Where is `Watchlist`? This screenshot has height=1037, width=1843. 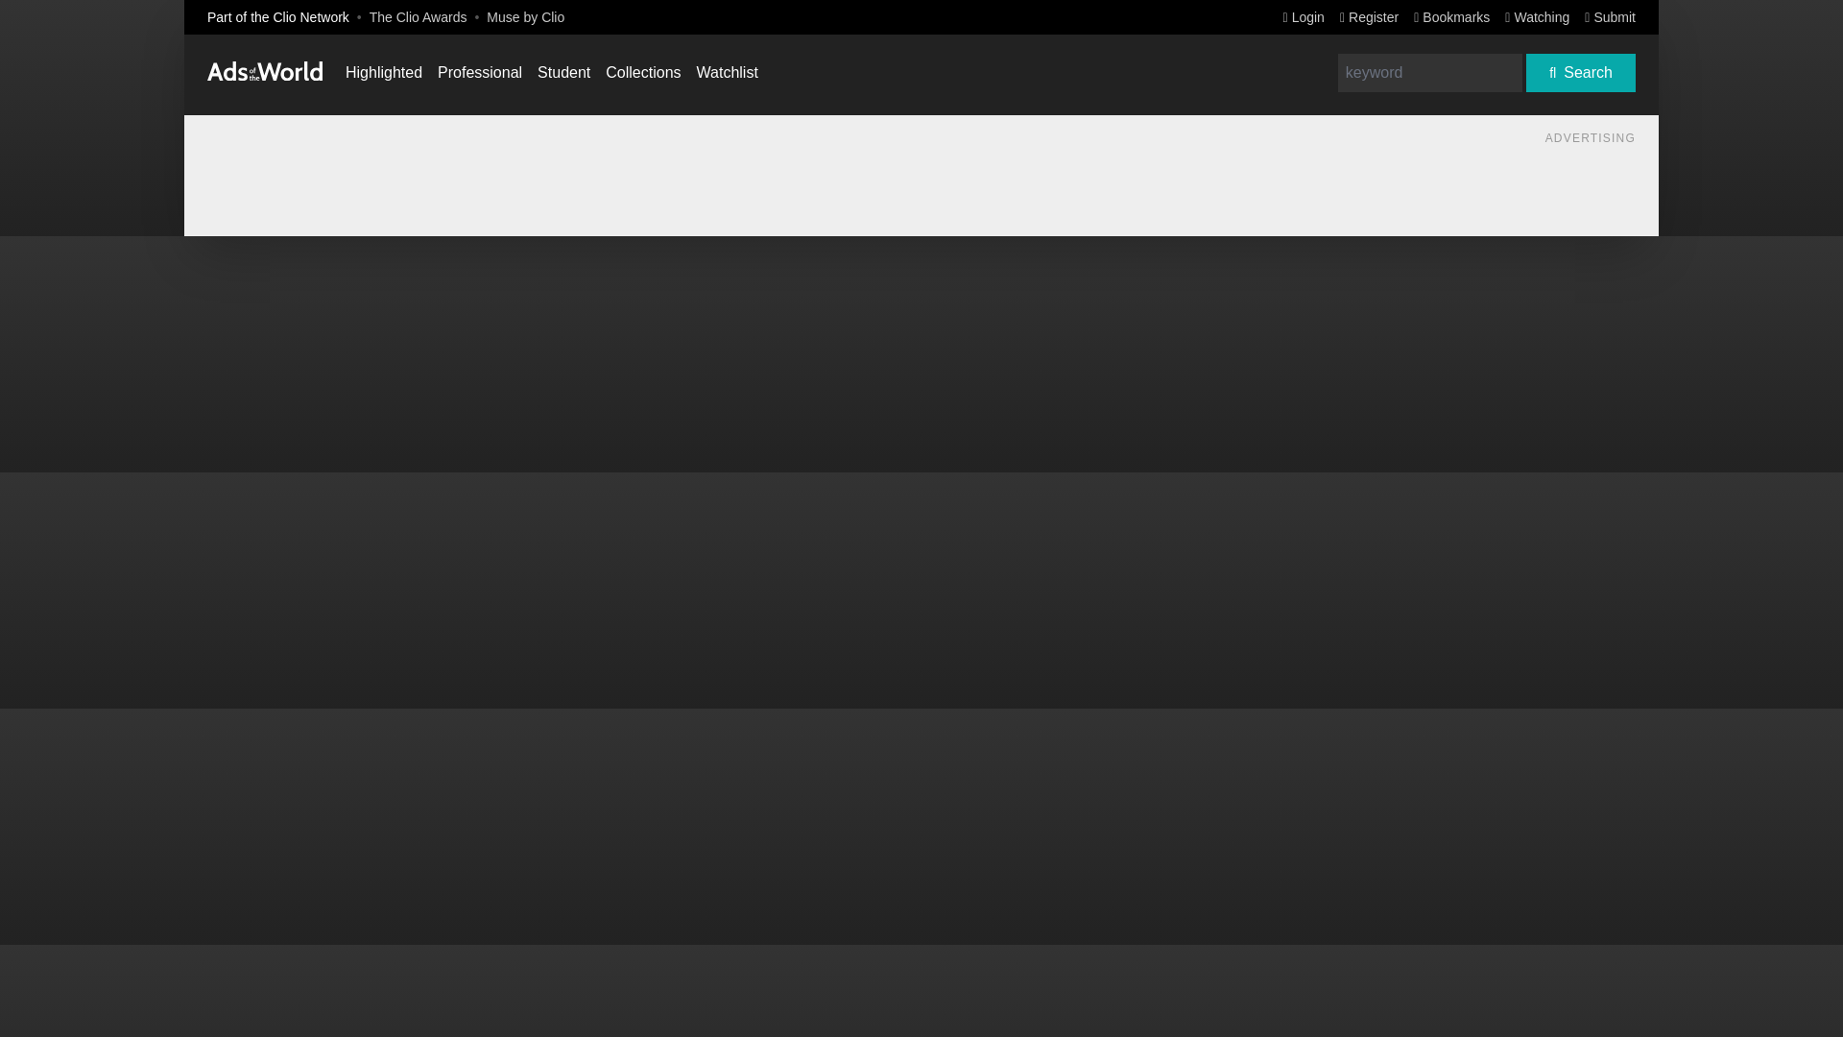 Watchlist is located at coordinates (727, 72).